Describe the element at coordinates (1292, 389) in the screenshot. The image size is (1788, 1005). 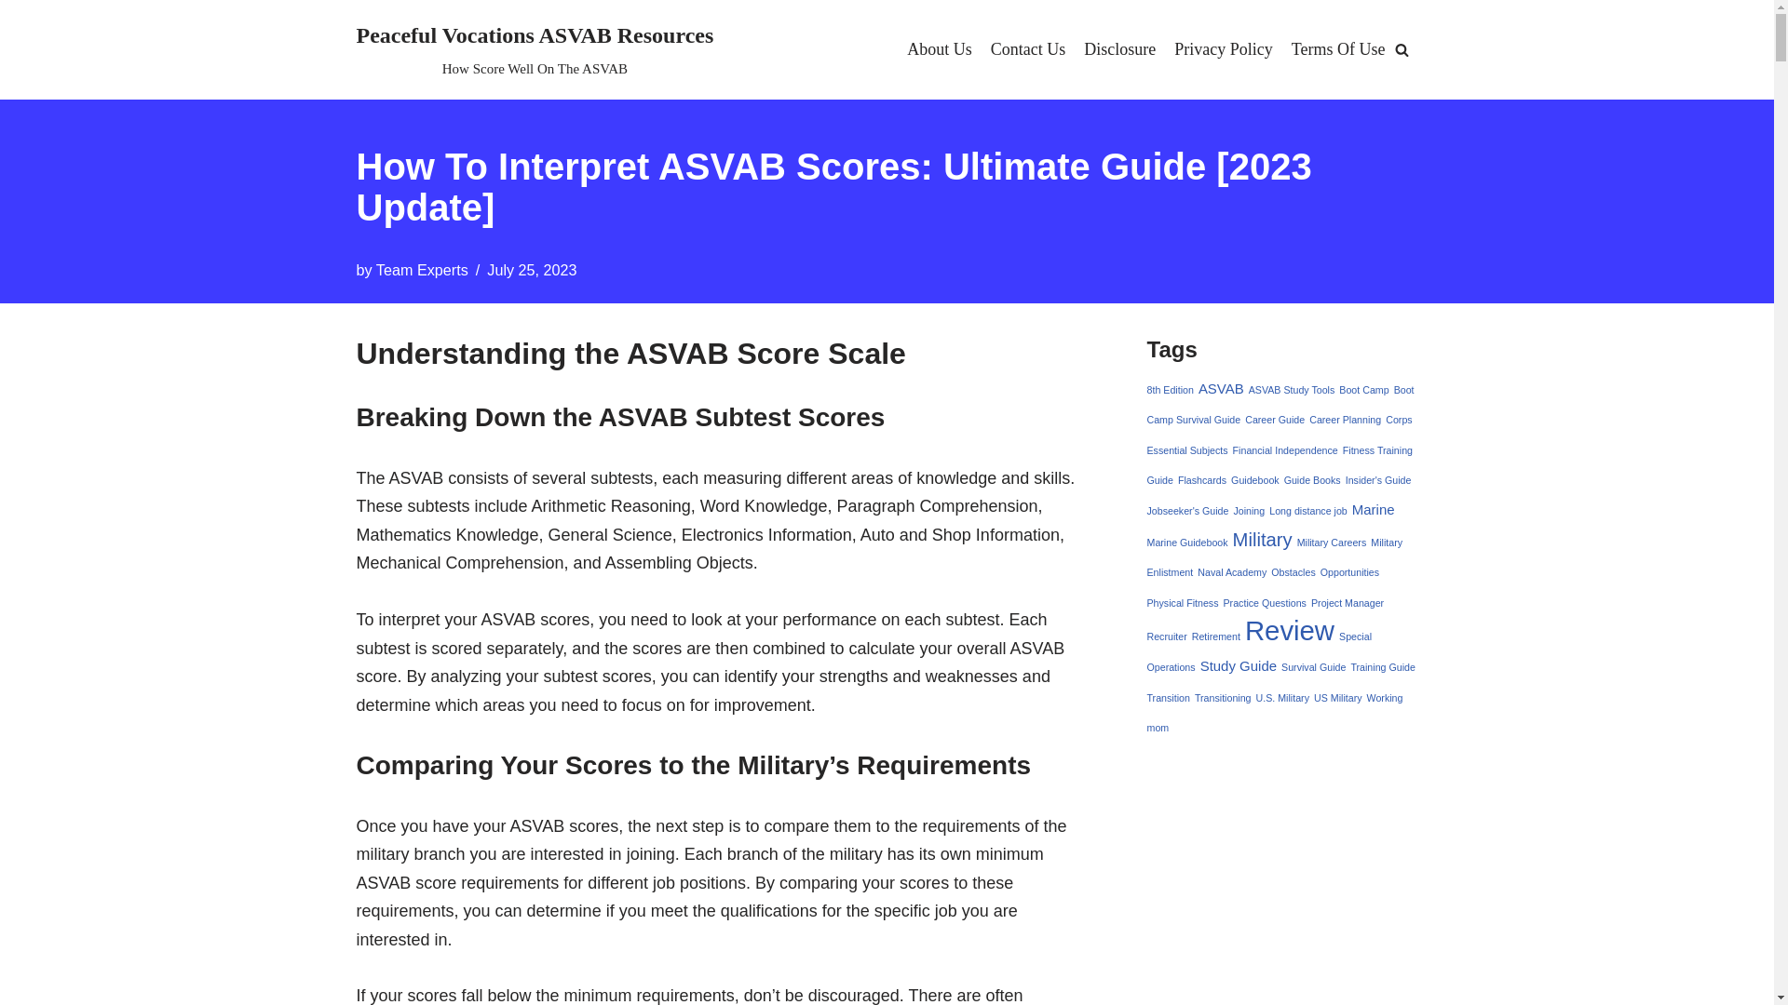
I see `ASVAB Study Tools` at that location.